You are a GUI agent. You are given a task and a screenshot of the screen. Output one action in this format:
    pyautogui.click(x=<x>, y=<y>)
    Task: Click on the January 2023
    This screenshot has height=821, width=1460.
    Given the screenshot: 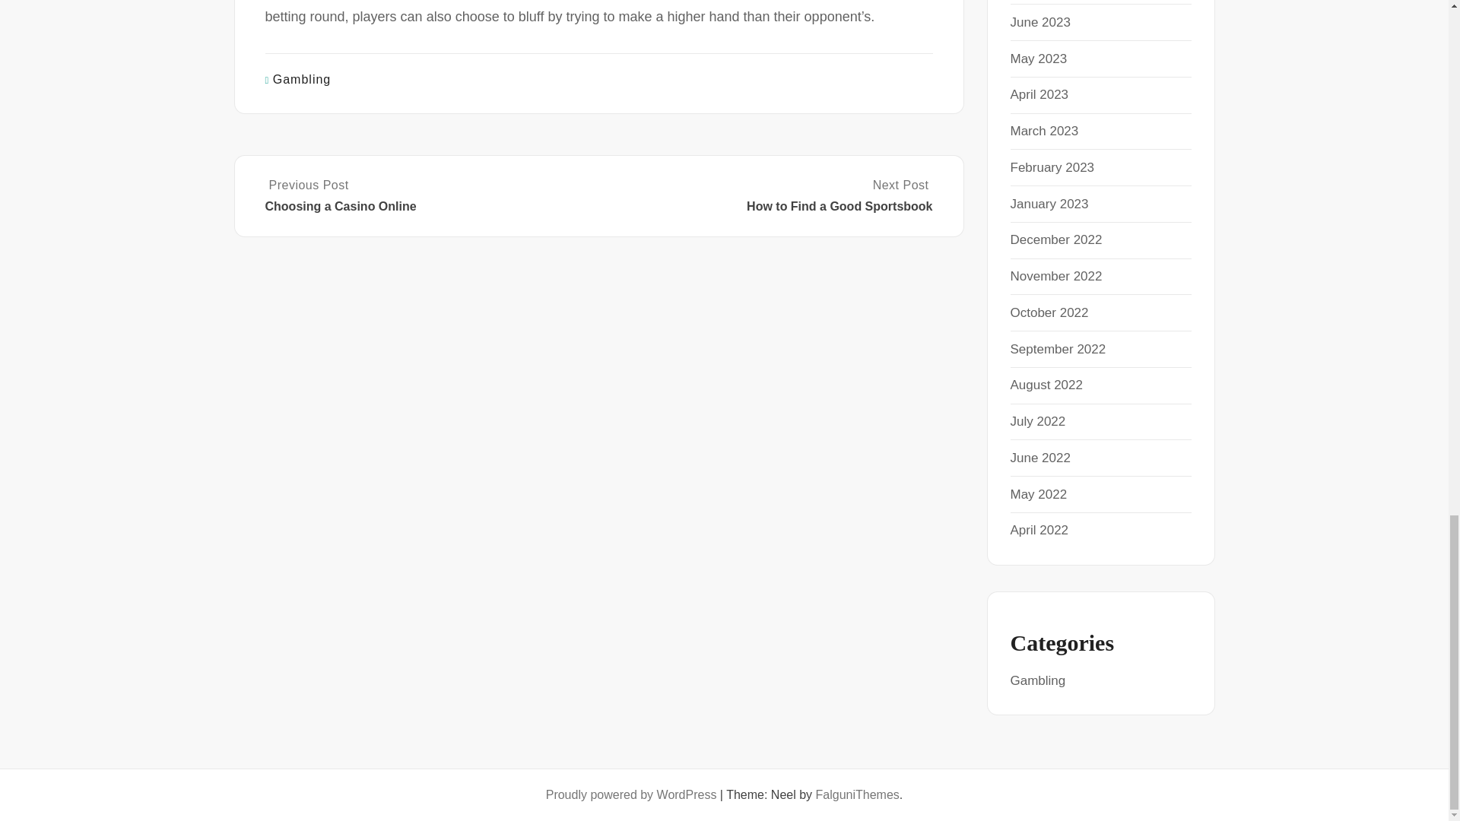 What is the action you would take?
    pyautogui.click(x=1049, y=204)
    